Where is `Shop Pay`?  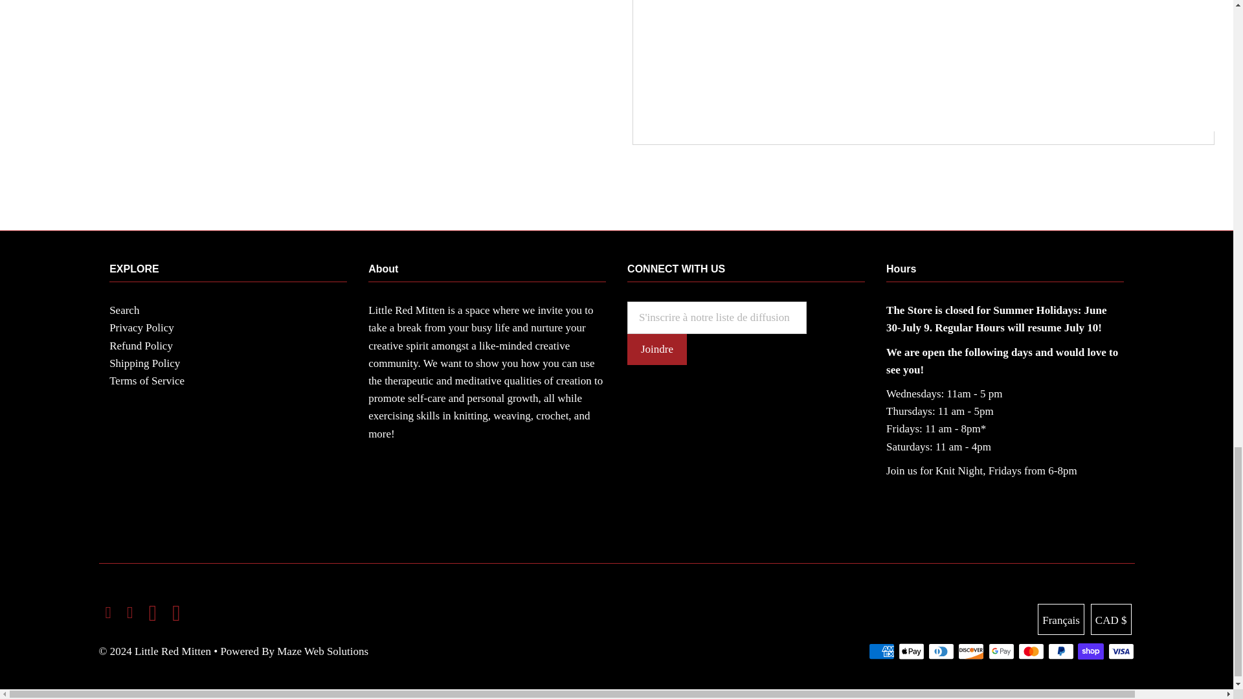
Shop Pay is located at coordinates (1090, 651).